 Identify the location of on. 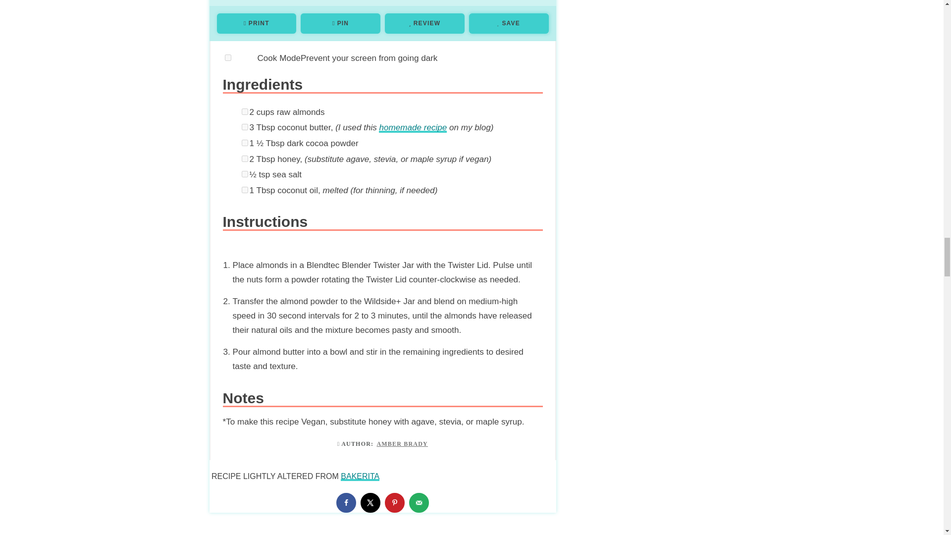
(245, 173).